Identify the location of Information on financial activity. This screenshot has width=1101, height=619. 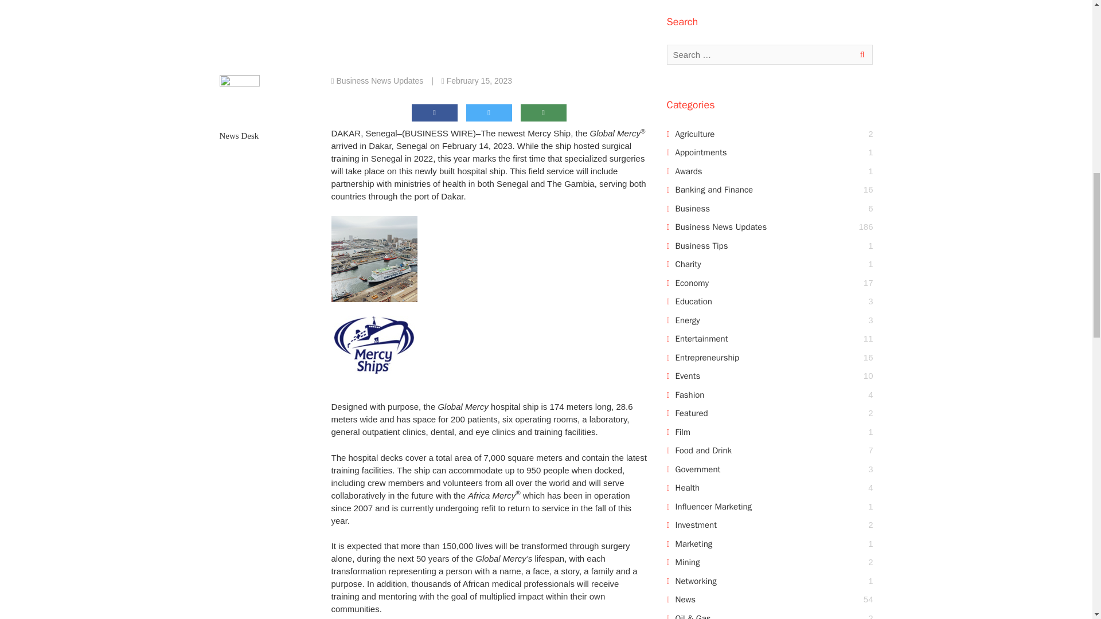
(715, 189).